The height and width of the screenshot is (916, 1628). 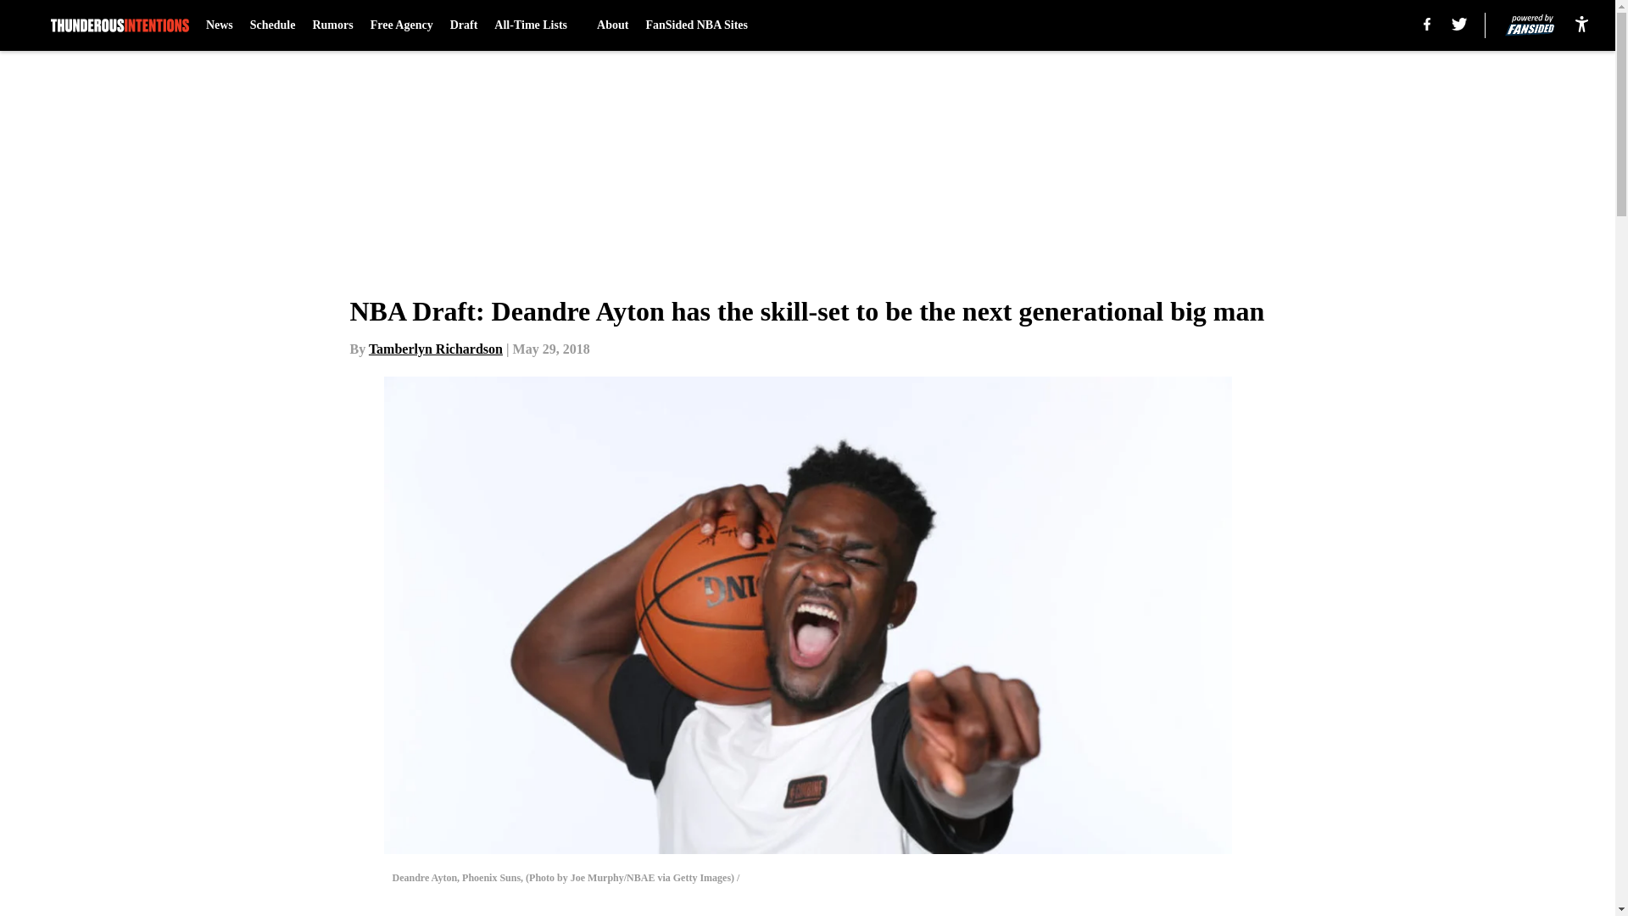 I want to click on Free Agency, so click(x=402, y=25).